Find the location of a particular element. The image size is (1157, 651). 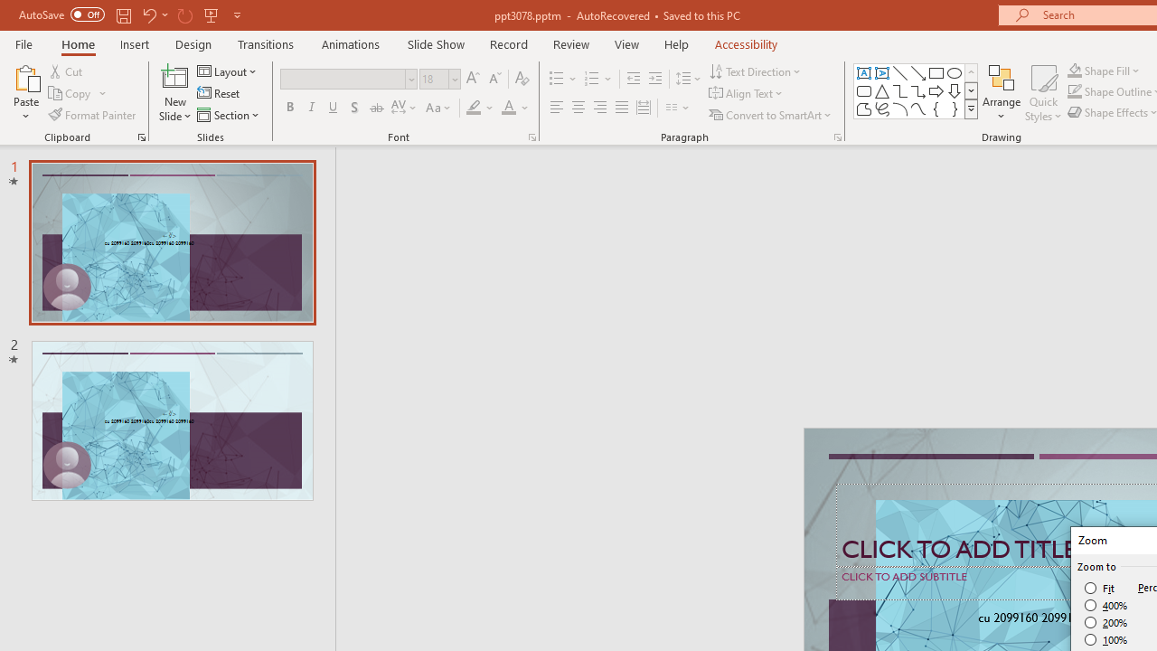

Clear Formatting is located at coordinates (522, 80).